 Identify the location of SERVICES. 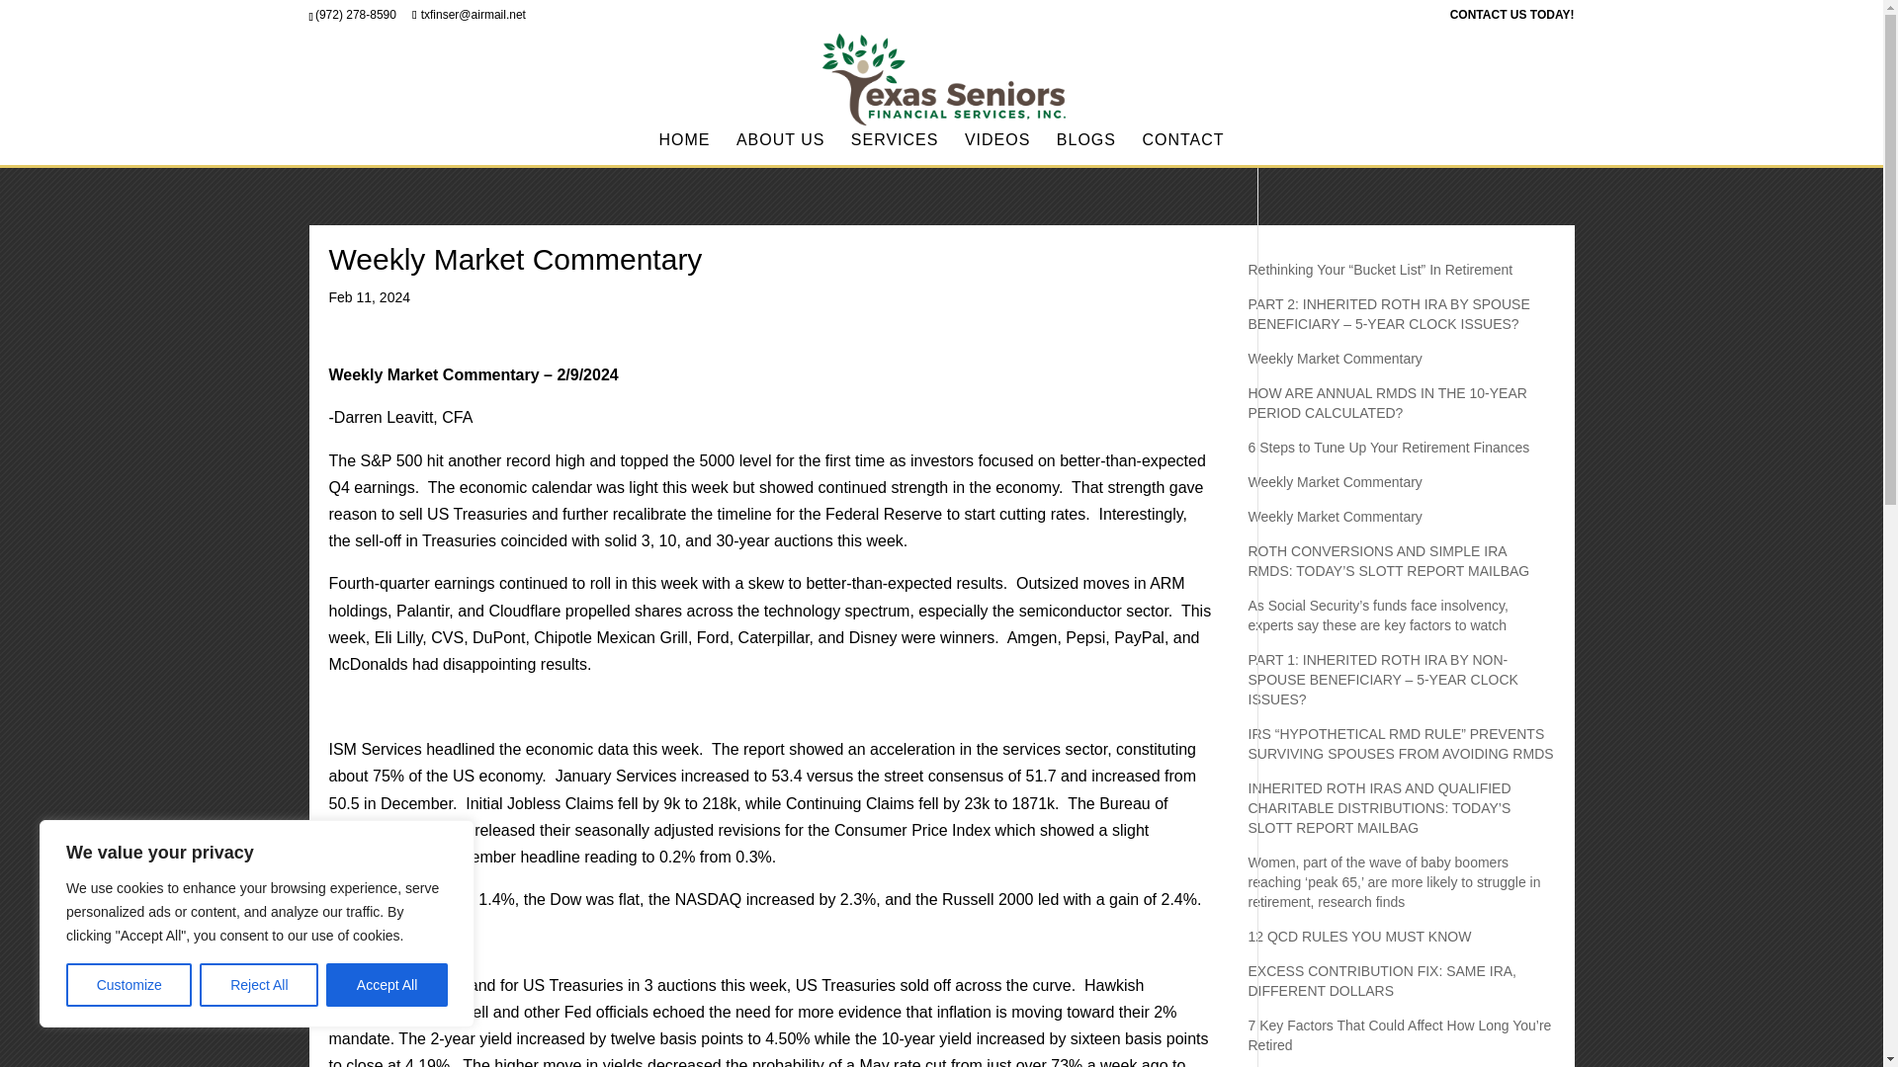
(895, 149).